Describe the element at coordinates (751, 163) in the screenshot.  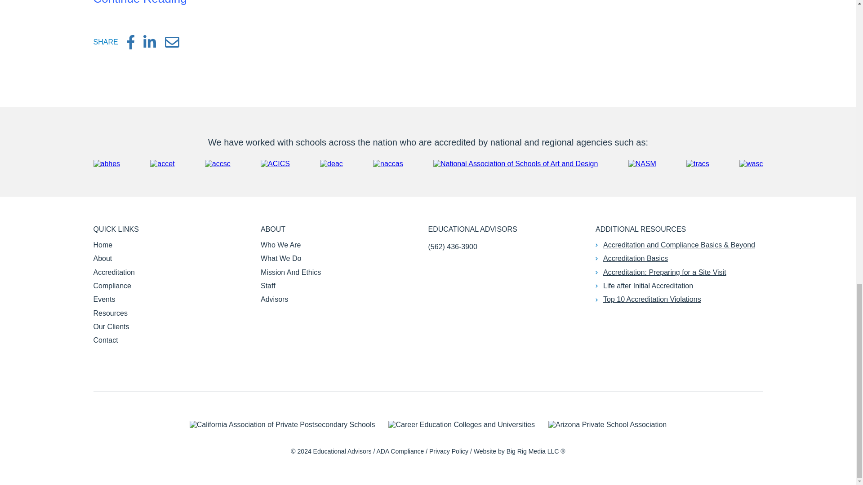
I see `wasc` at that location.